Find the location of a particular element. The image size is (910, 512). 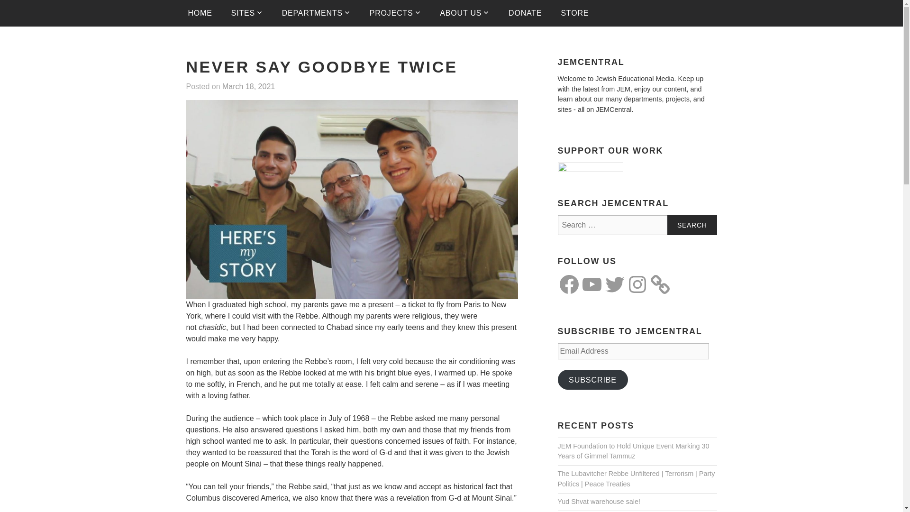

Search is located at coordinates (692, 225).